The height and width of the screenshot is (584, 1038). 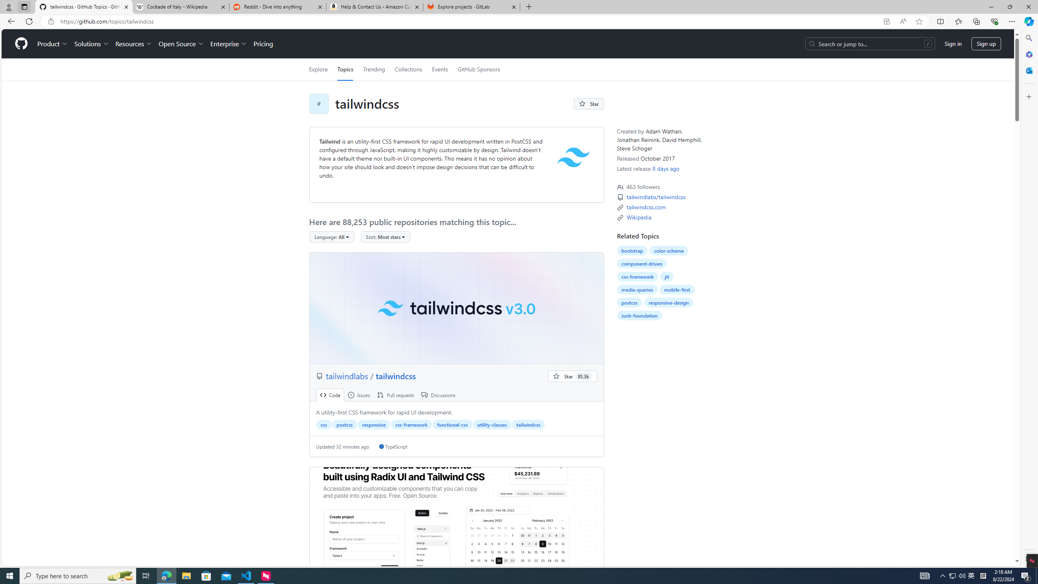 I want to click on 8 days ago, so click(x=666, y=168).